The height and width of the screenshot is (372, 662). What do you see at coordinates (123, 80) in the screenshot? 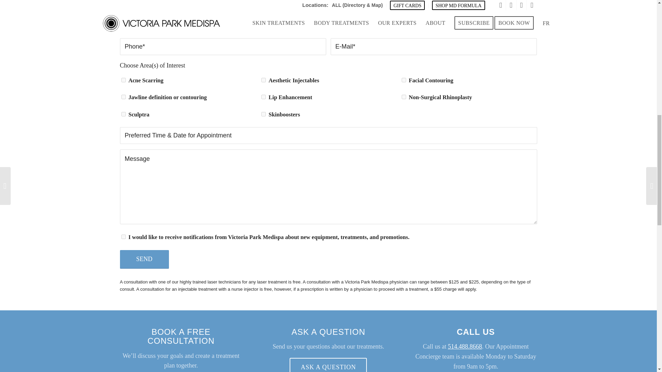
I see `true` at bounding box center [123, 80].